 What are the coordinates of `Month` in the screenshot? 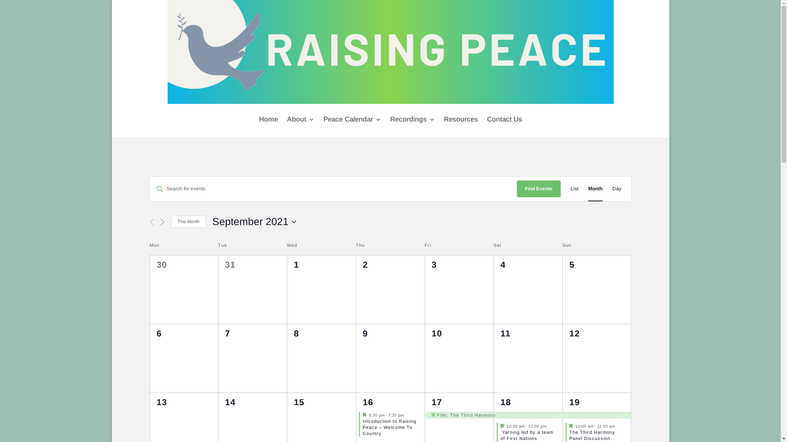 It's located at (595, 189).